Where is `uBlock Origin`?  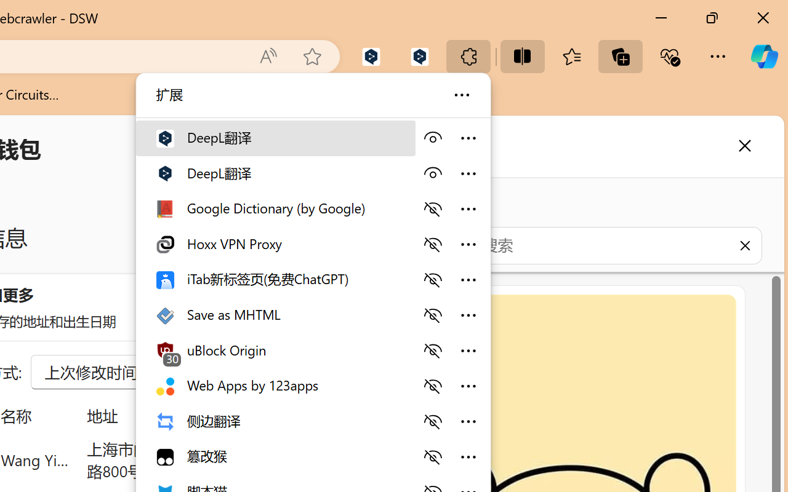 uBlock Origin is located at coordinates (275, 350).